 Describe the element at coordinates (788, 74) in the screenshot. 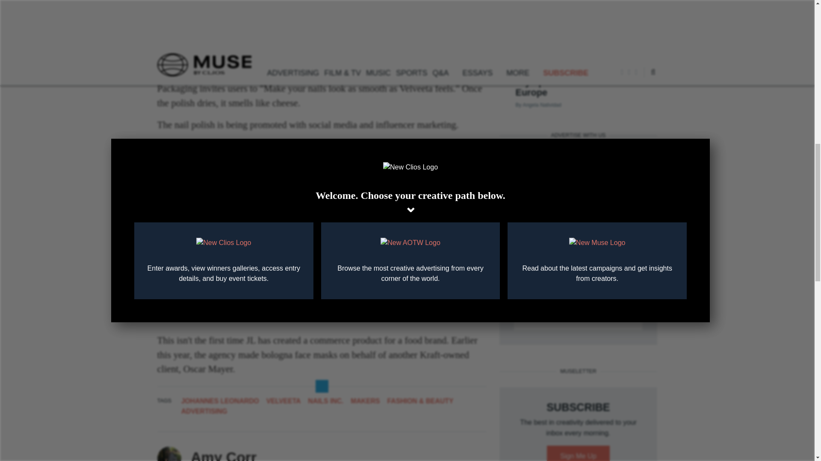

I see `Back to Top` at that location.